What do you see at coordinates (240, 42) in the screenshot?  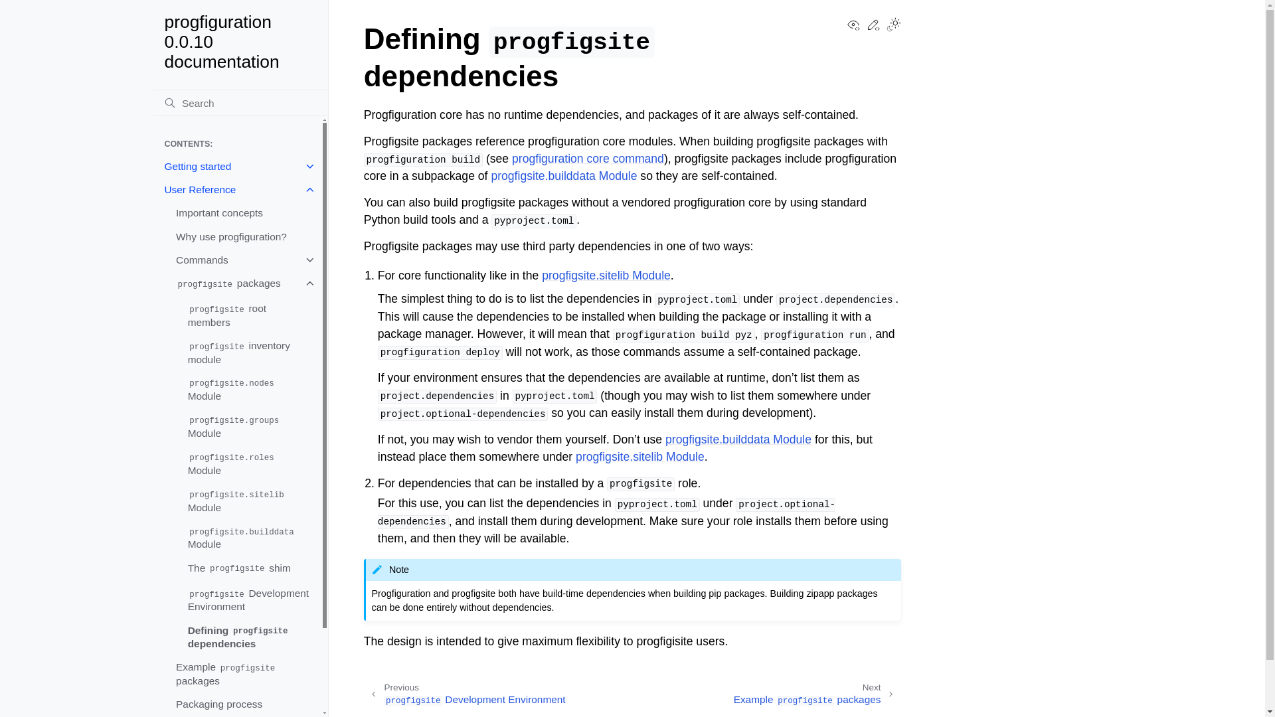 I see `progfiguration 0.0.10 documentation` at bounding box center [240, 42].